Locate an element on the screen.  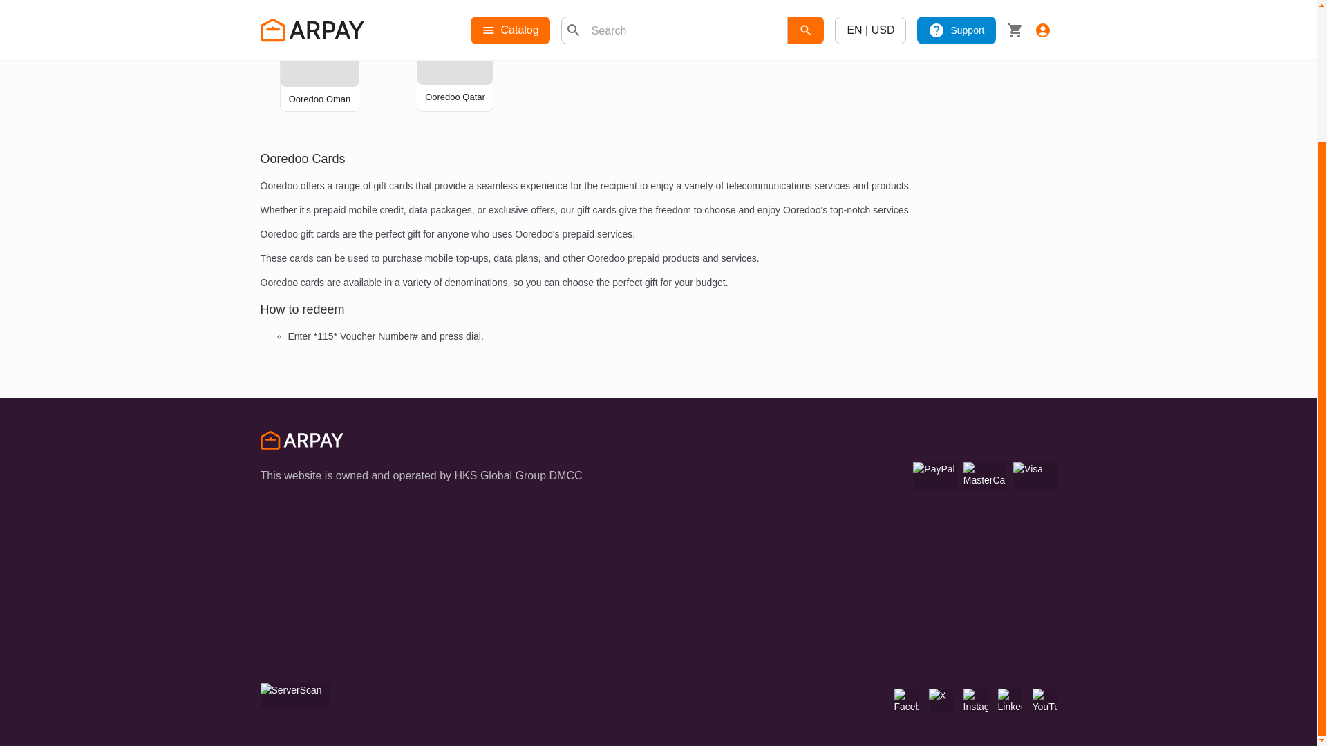
Facebook is located at coordinates (906, 700).